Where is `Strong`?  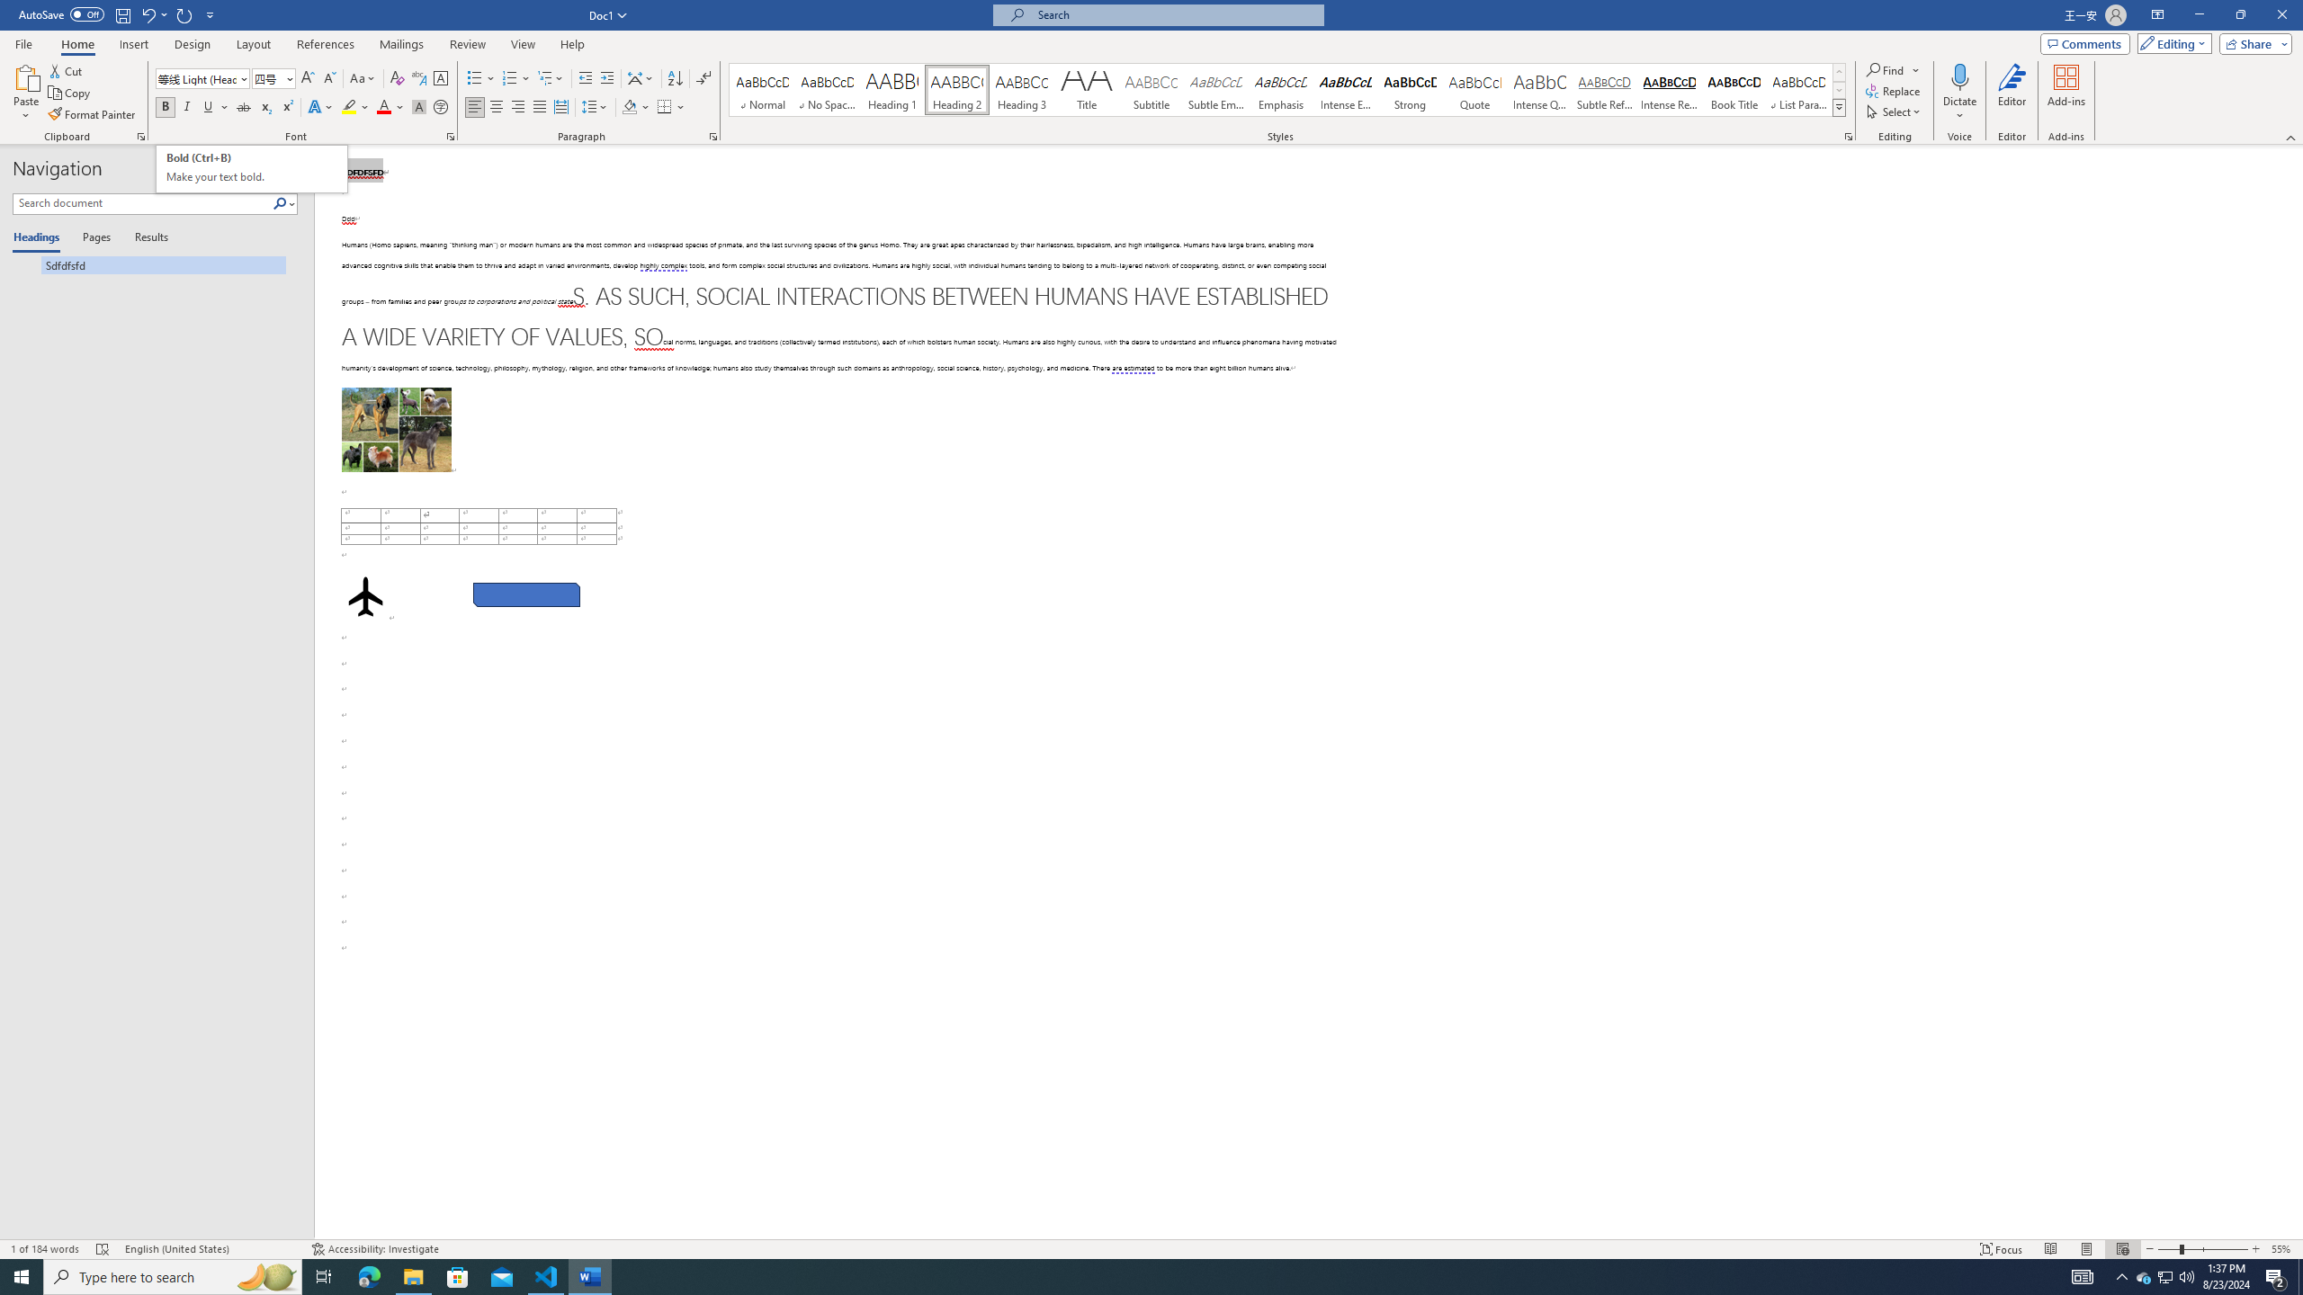
Strong is located at coordinates (1411, 90).